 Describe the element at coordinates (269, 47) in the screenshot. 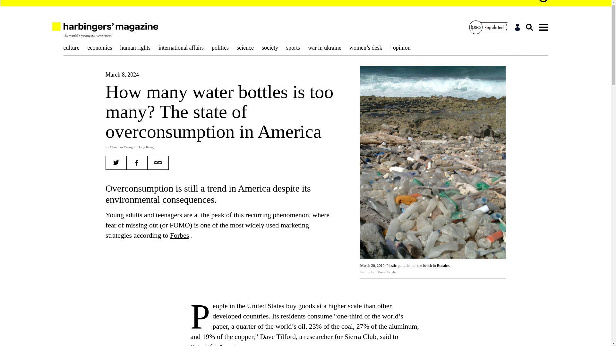

I see `society` at that location.